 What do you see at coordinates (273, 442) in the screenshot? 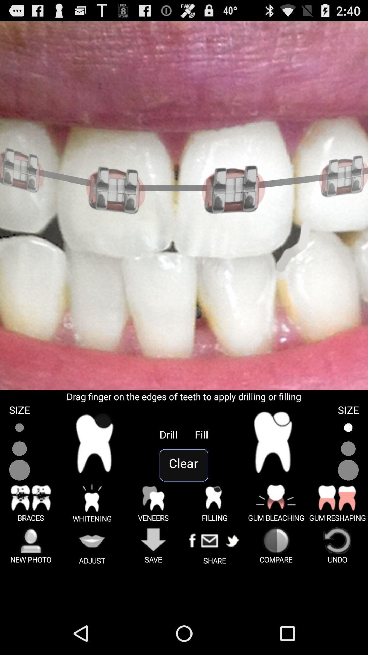
I see `animates a filling on a selected tooth` at bounding box center [273, 442].